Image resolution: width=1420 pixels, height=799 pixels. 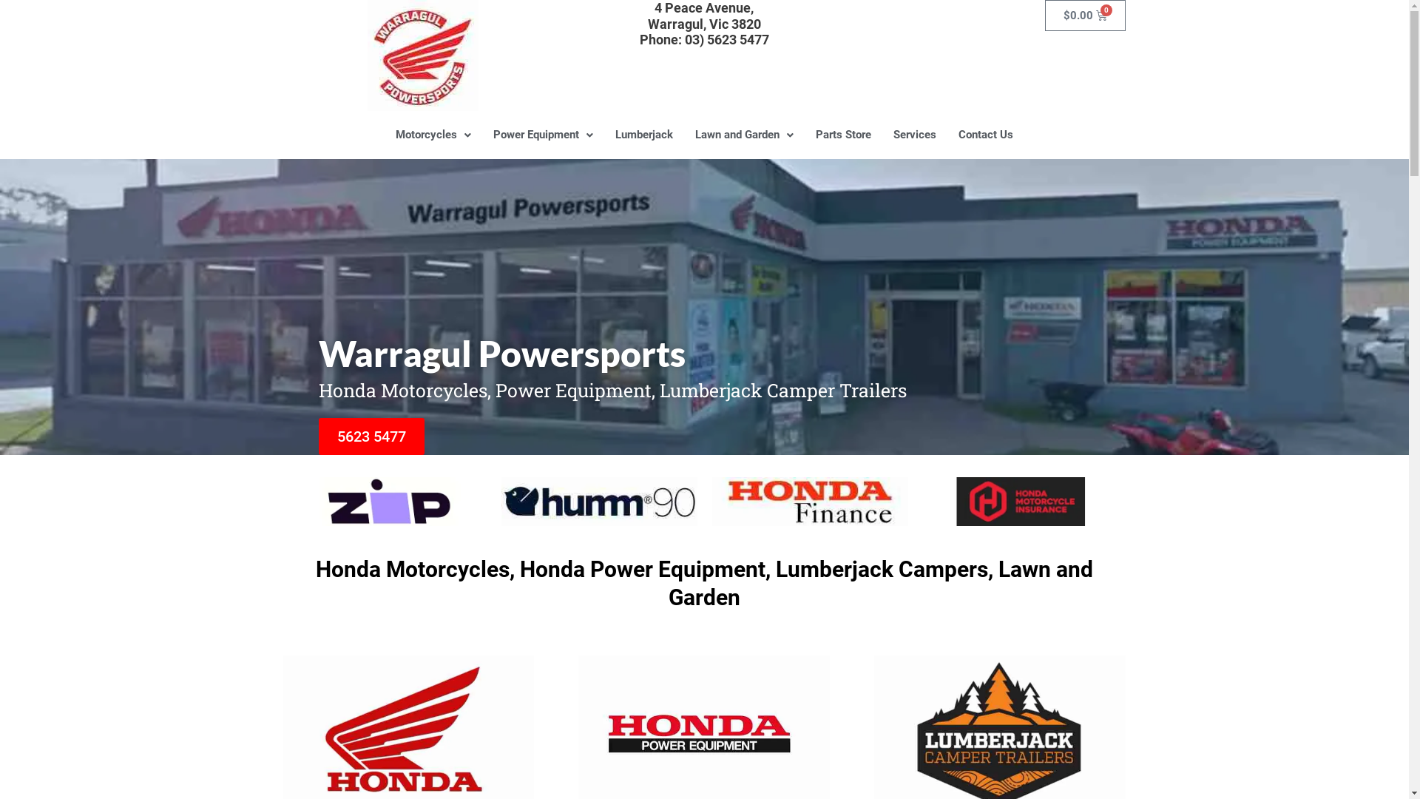 I want to click on Home 1, so click(x=388, y=502).